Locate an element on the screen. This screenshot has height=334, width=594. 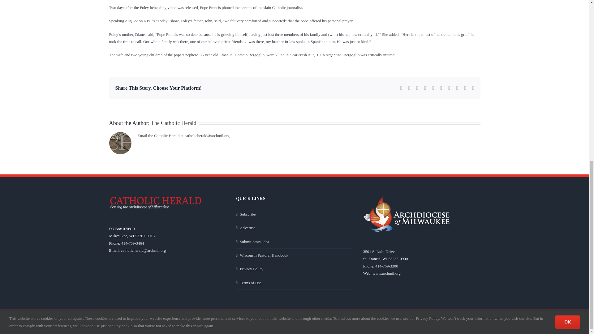
Posts by The Catholic Herald is located at coordinates (174, 123).